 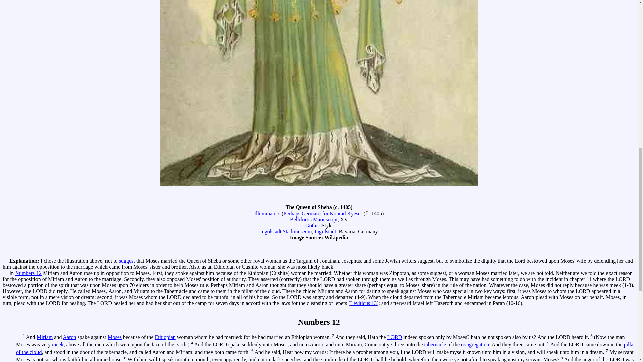 What do you see at coordinates (286, 231) in the screenshot?
I see `Ingolstadt Stadtmuseum` at bounding box center [286, 231].